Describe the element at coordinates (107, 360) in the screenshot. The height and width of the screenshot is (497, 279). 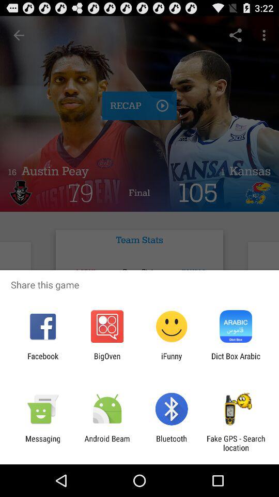
I see `turn on the bigoven item` at that location.